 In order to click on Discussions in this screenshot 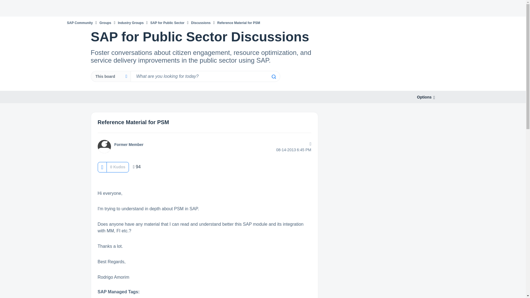, I will do `click(200, 23)`.